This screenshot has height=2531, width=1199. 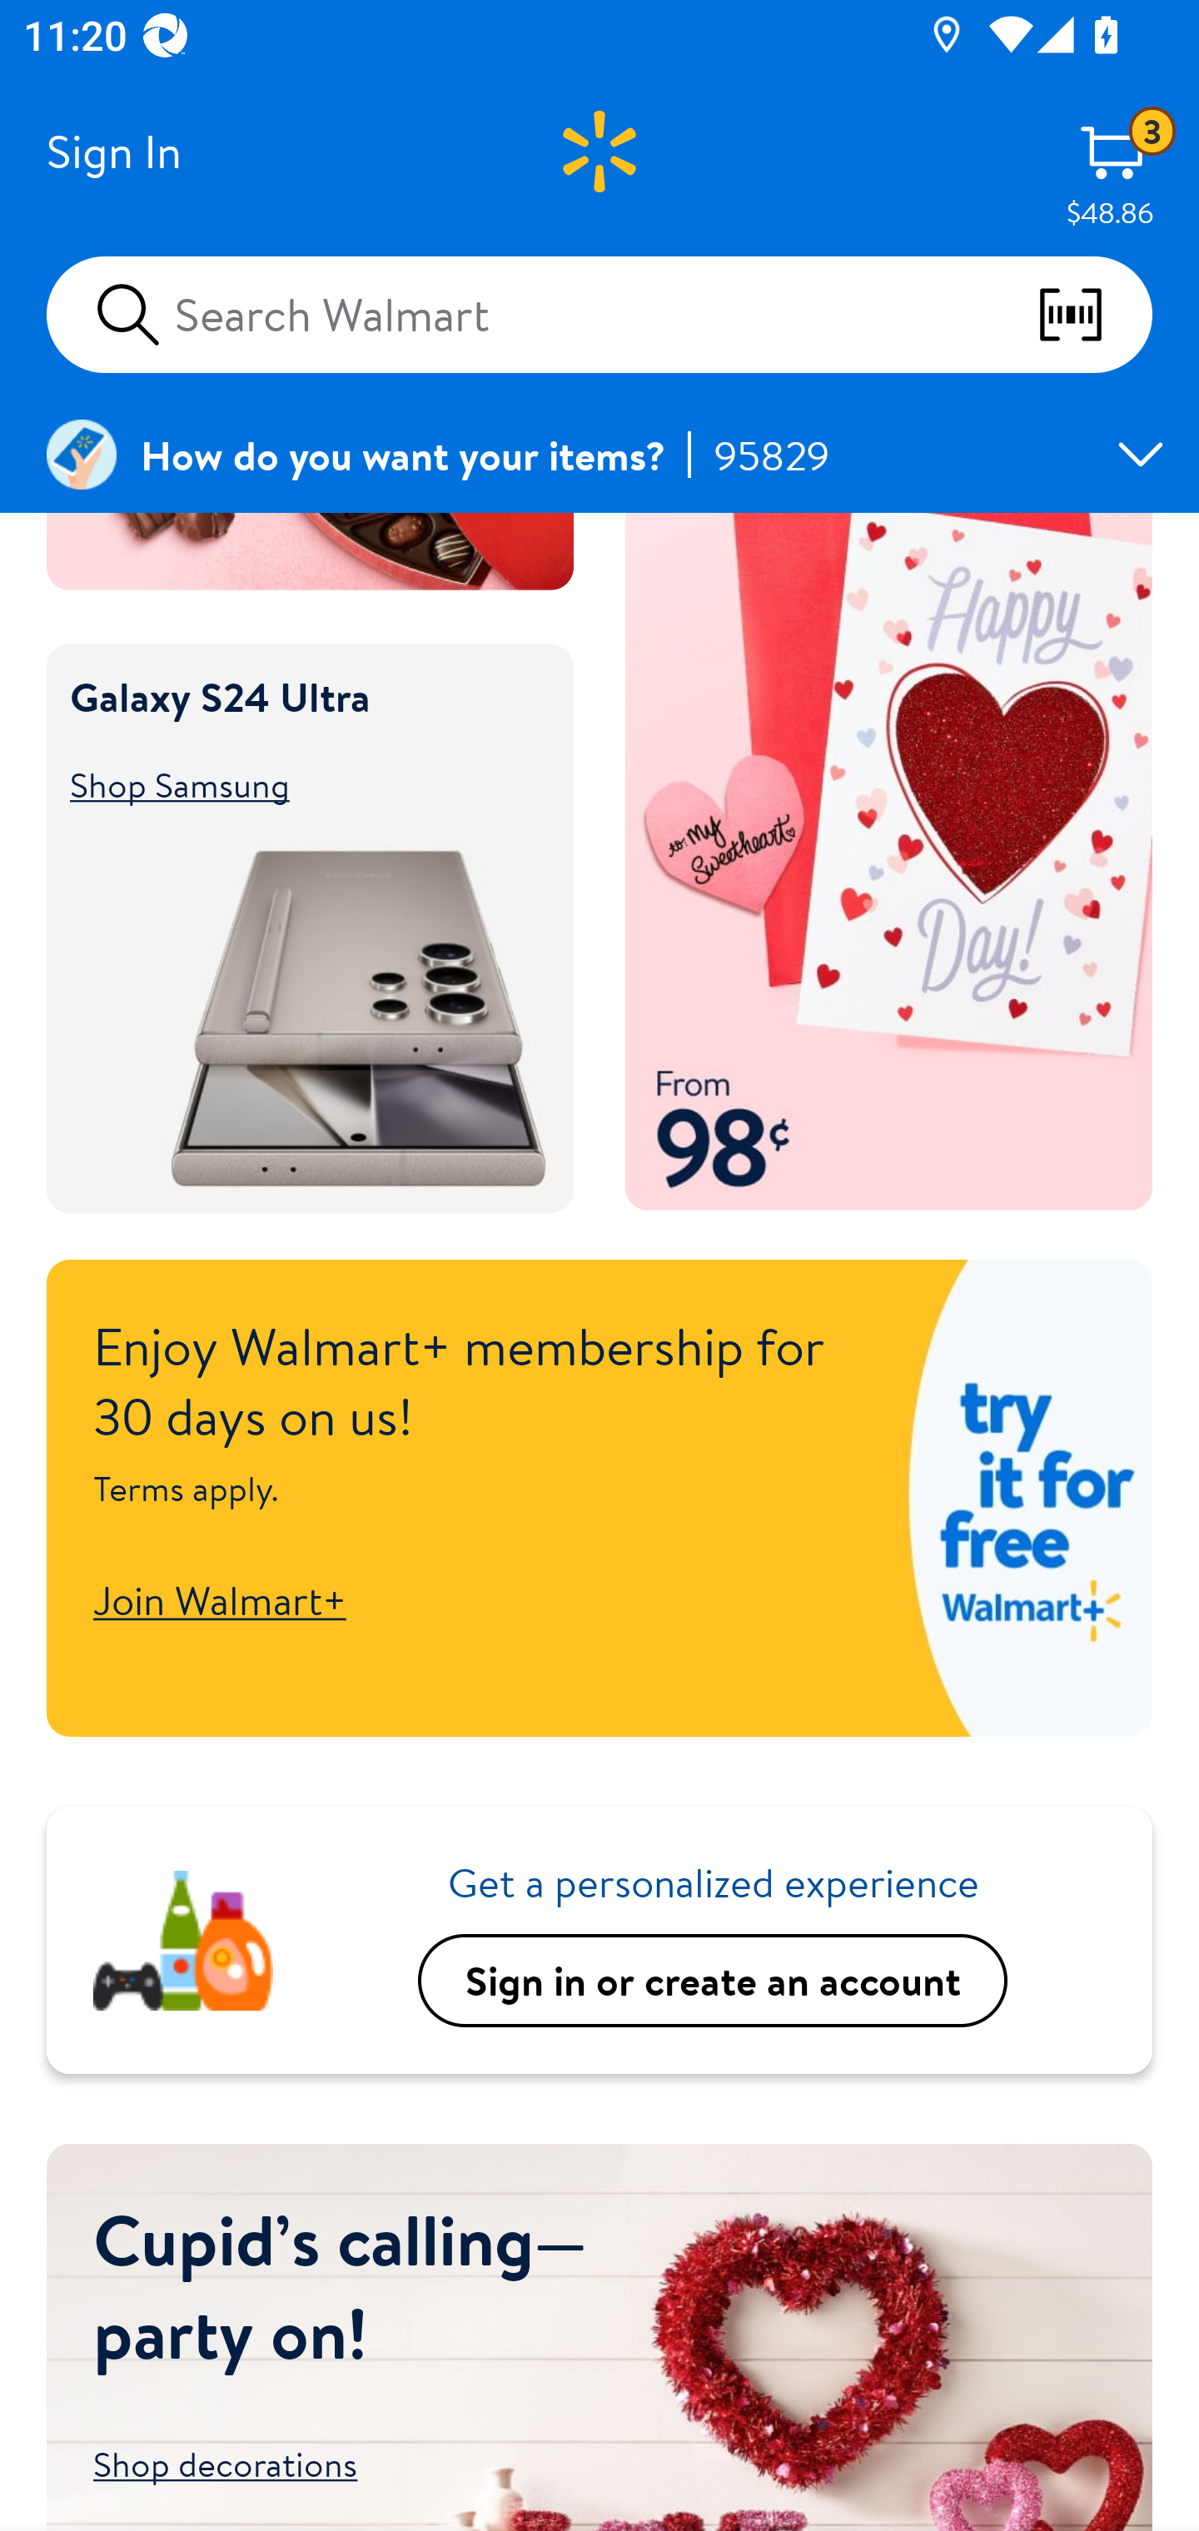 I want to click on Sign in or create an account, so click(x=713, y=1980).